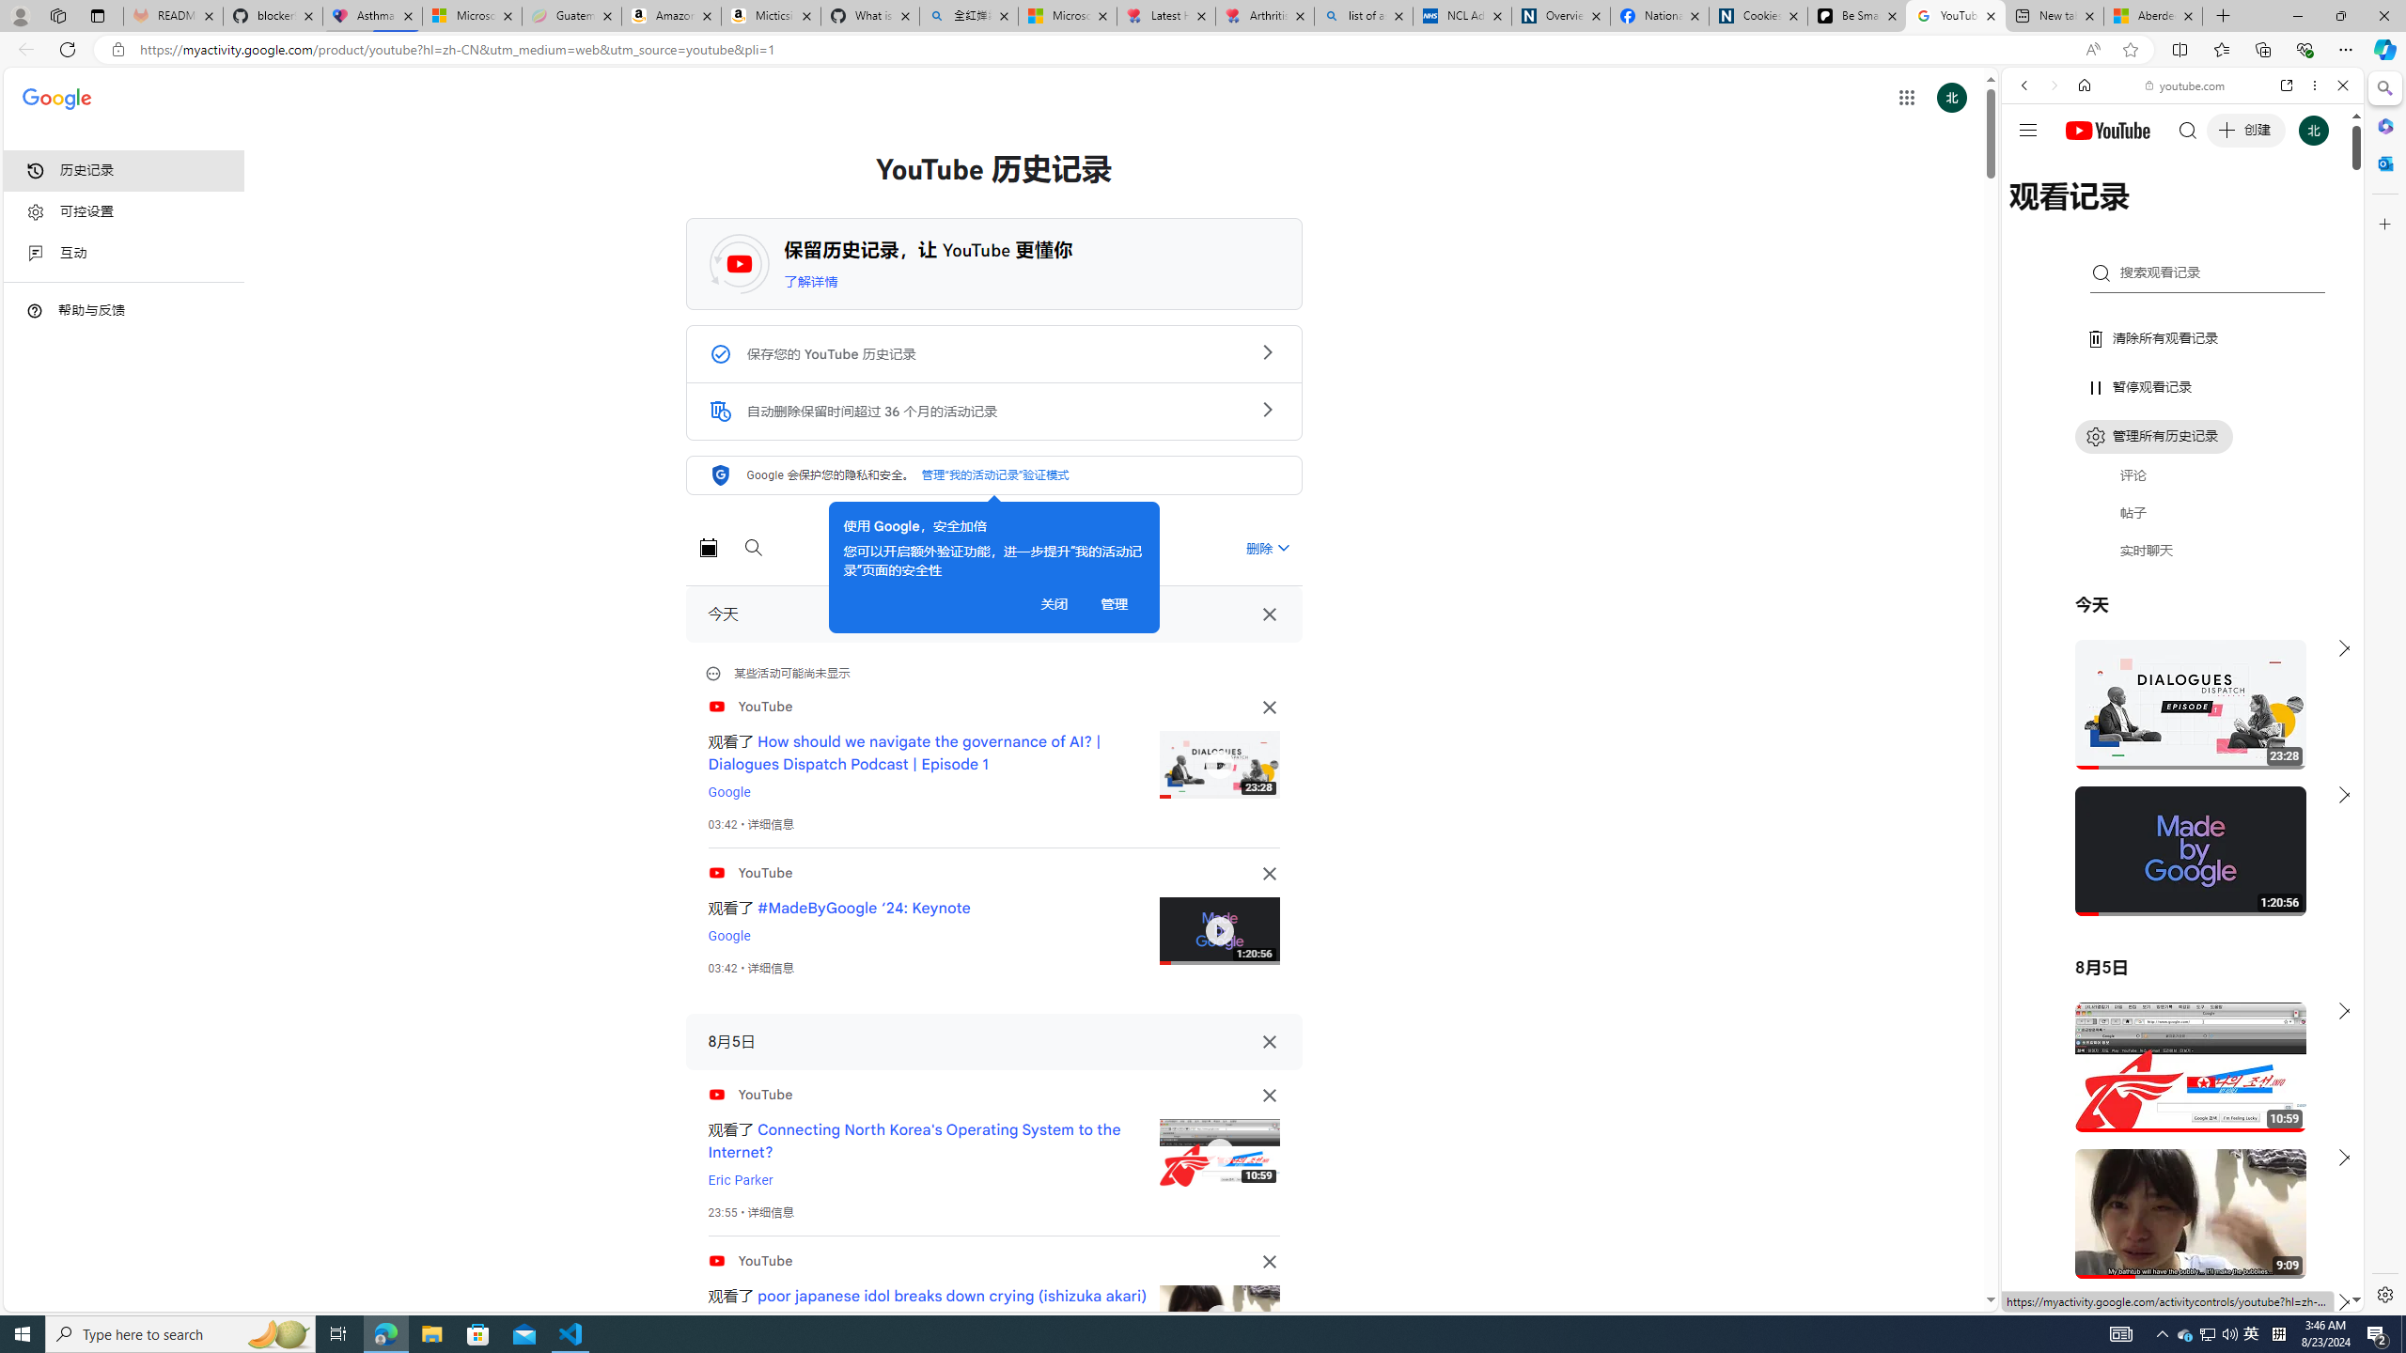  What do you see at coordinates (36, 254) in the screenshot?
I see `Class: i2GIId` at bounding box center [36, 254].